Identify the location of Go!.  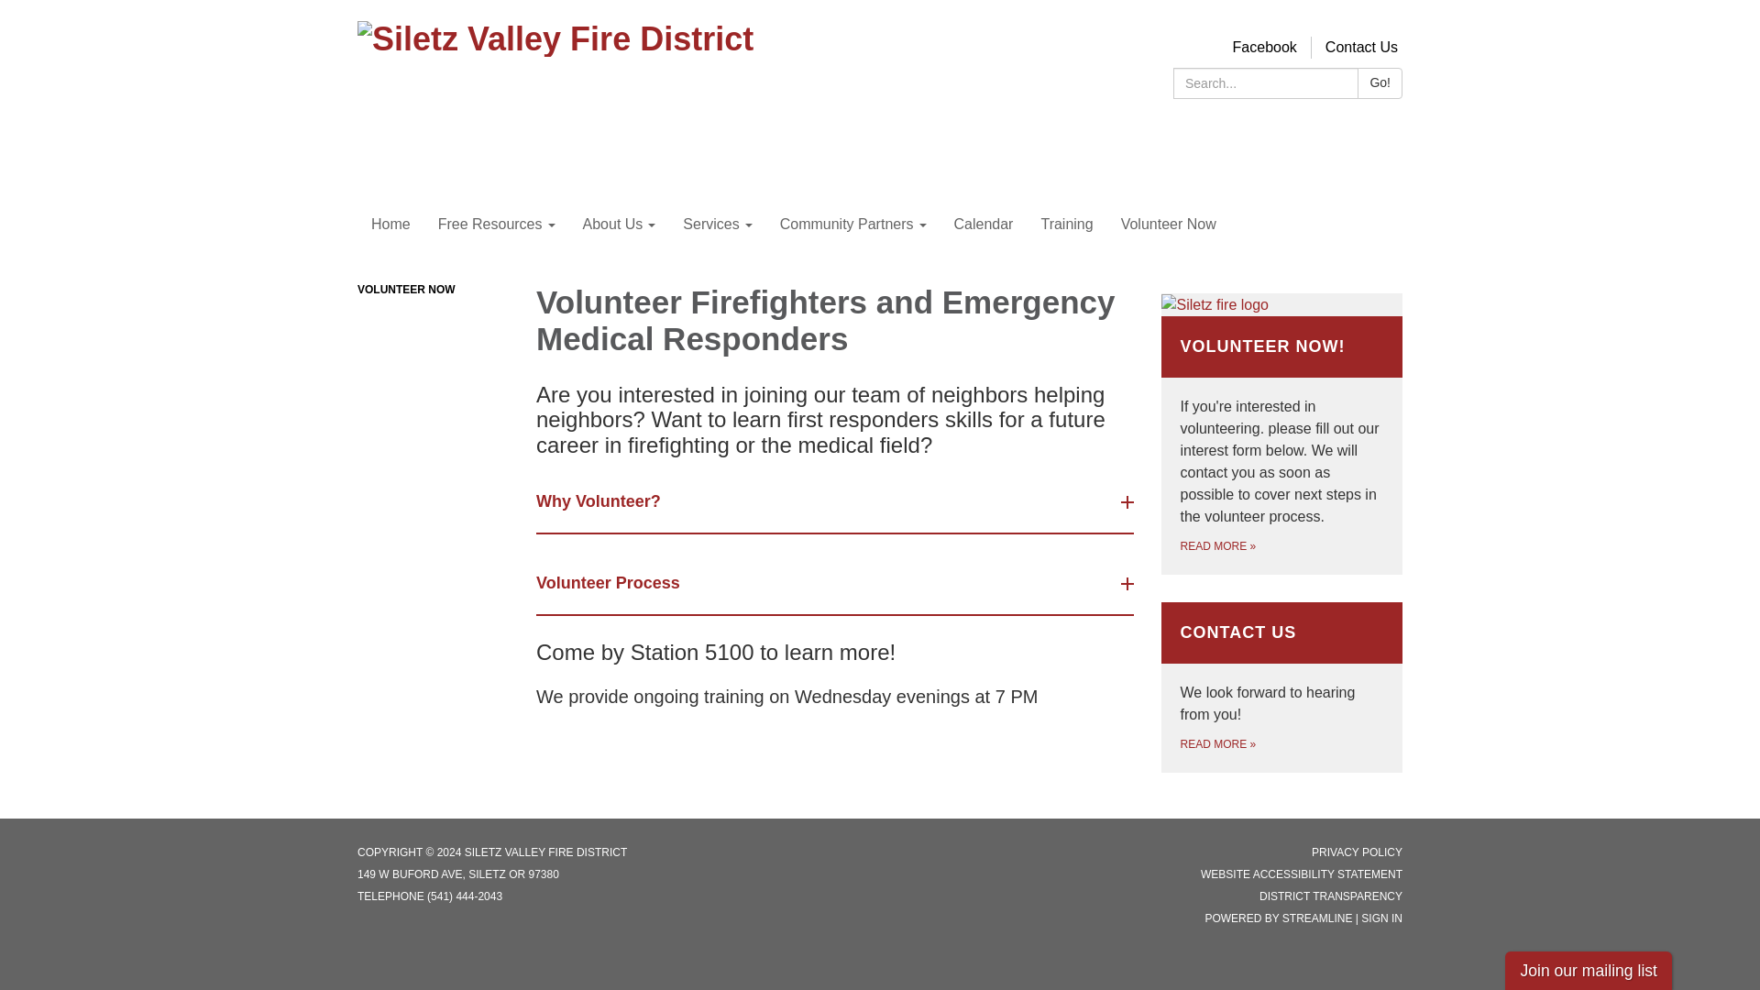
(1373, 83).